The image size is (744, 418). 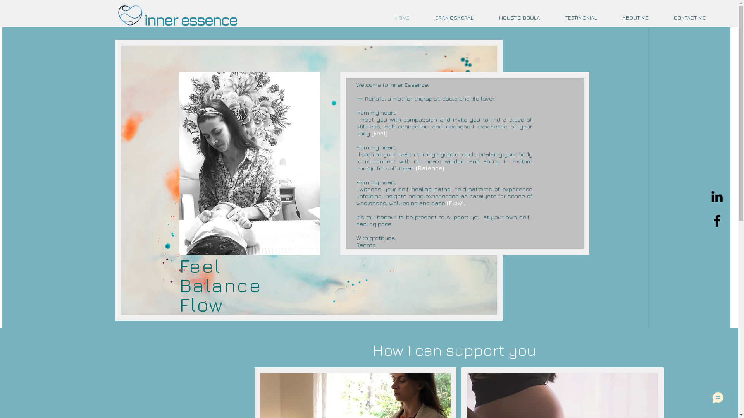 I want to click on CONTACT ME, so click(x=690, y=18).